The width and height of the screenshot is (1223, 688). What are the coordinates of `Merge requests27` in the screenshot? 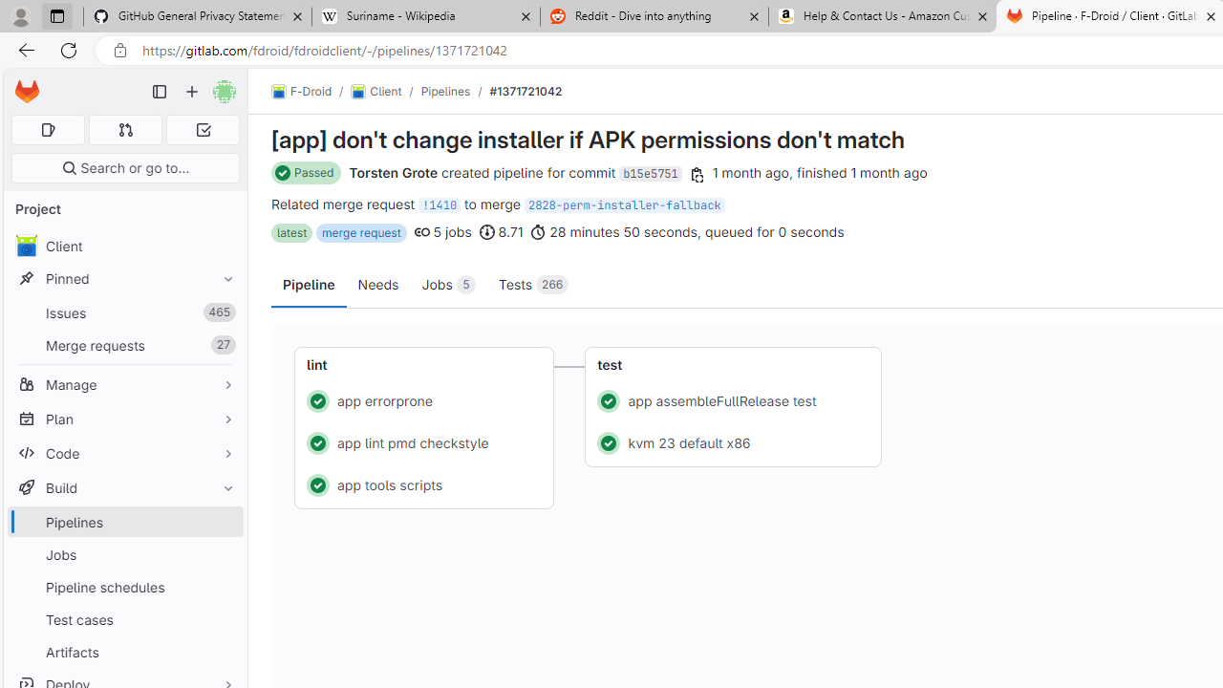 It's located at (124, 345).